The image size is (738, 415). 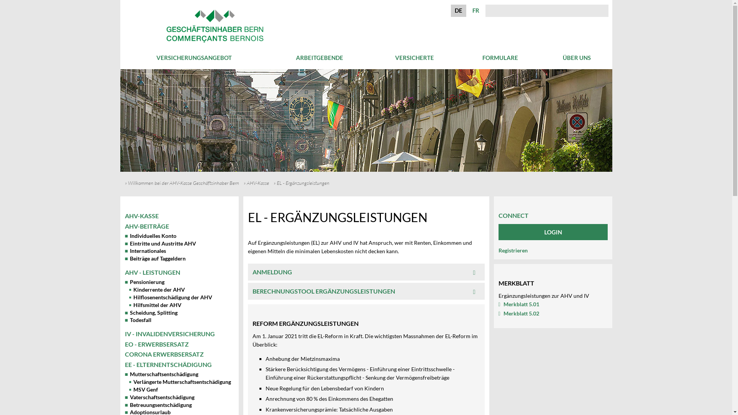 I want to click on Hilfsmittel der AHV, so click(x=155, y=305).